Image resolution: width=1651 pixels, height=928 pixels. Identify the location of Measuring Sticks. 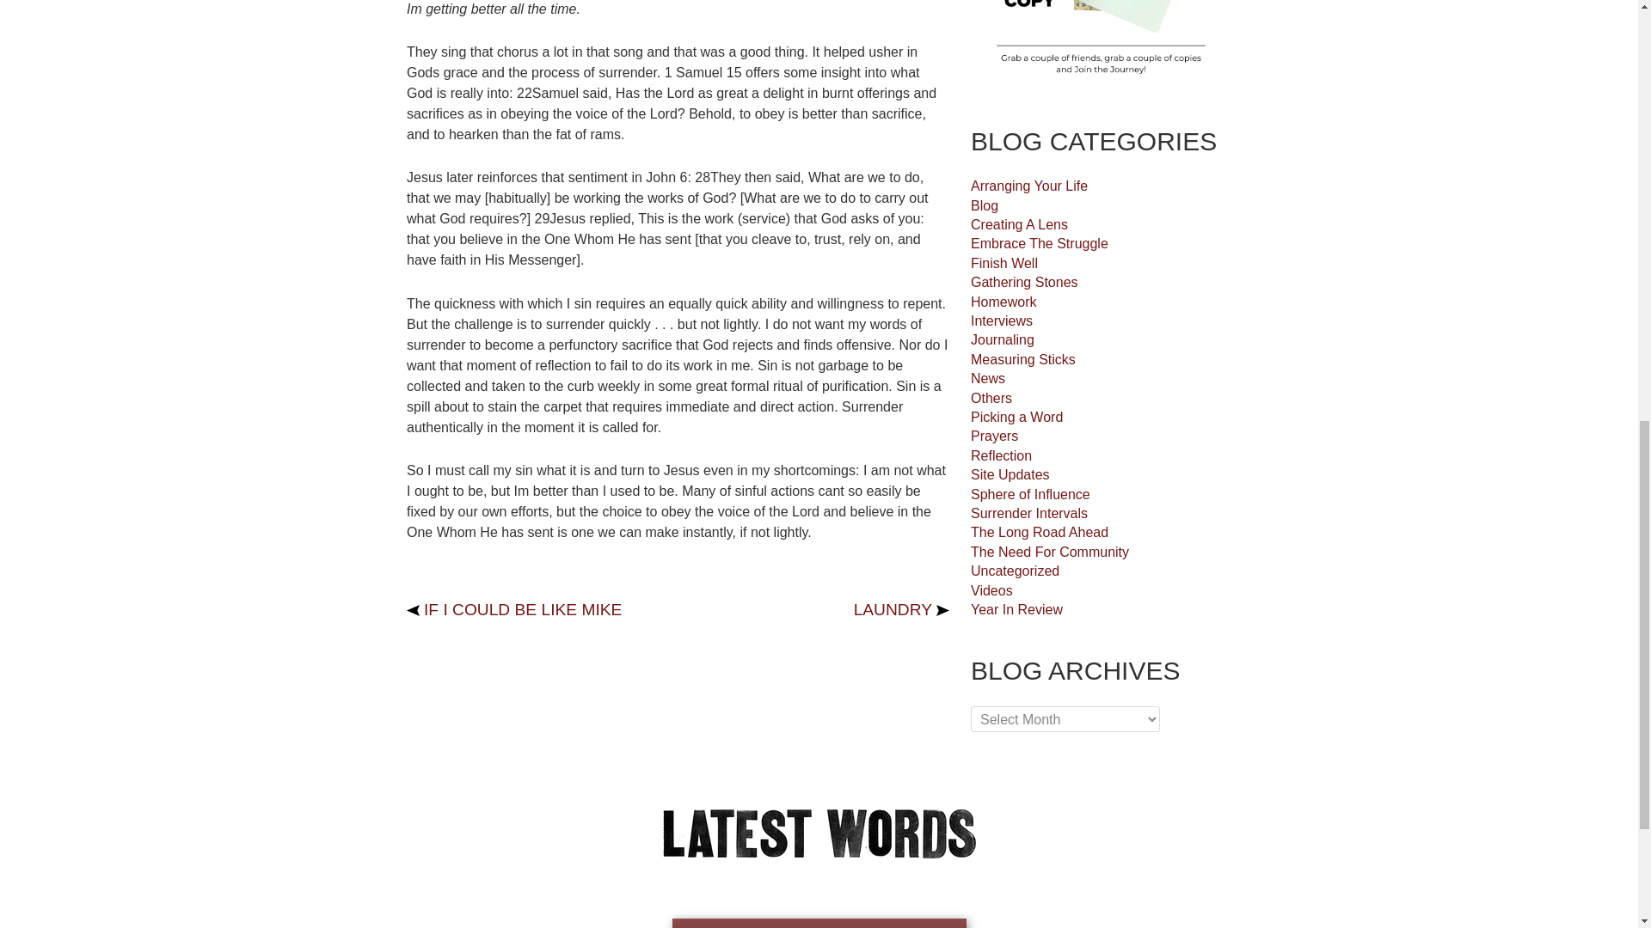
(1023, 359).